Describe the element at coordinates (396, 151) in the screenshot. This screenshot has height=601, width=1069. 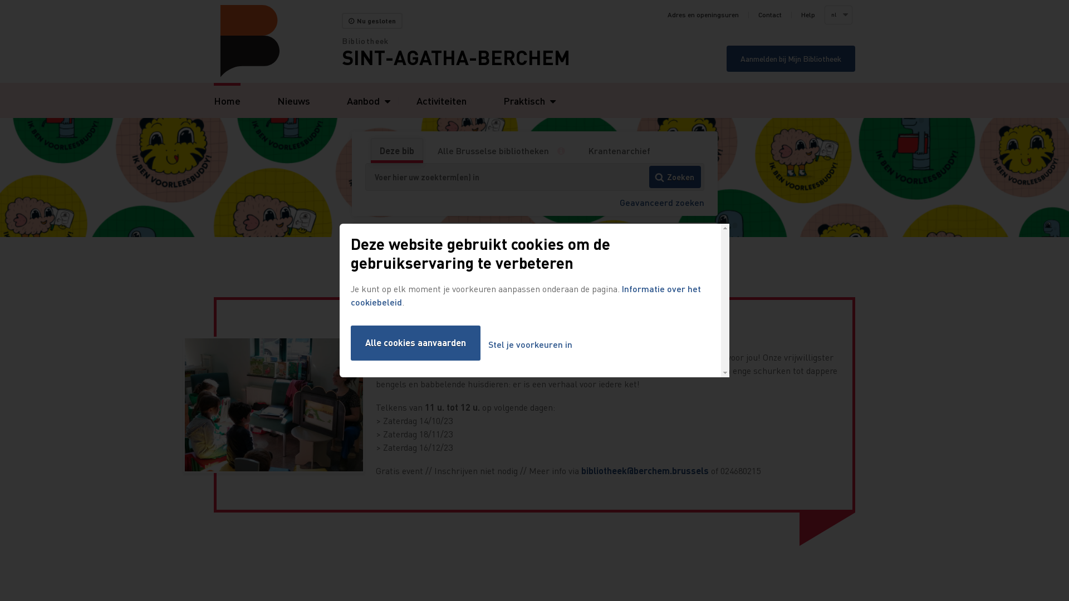
I see `Deze bib` at that location.